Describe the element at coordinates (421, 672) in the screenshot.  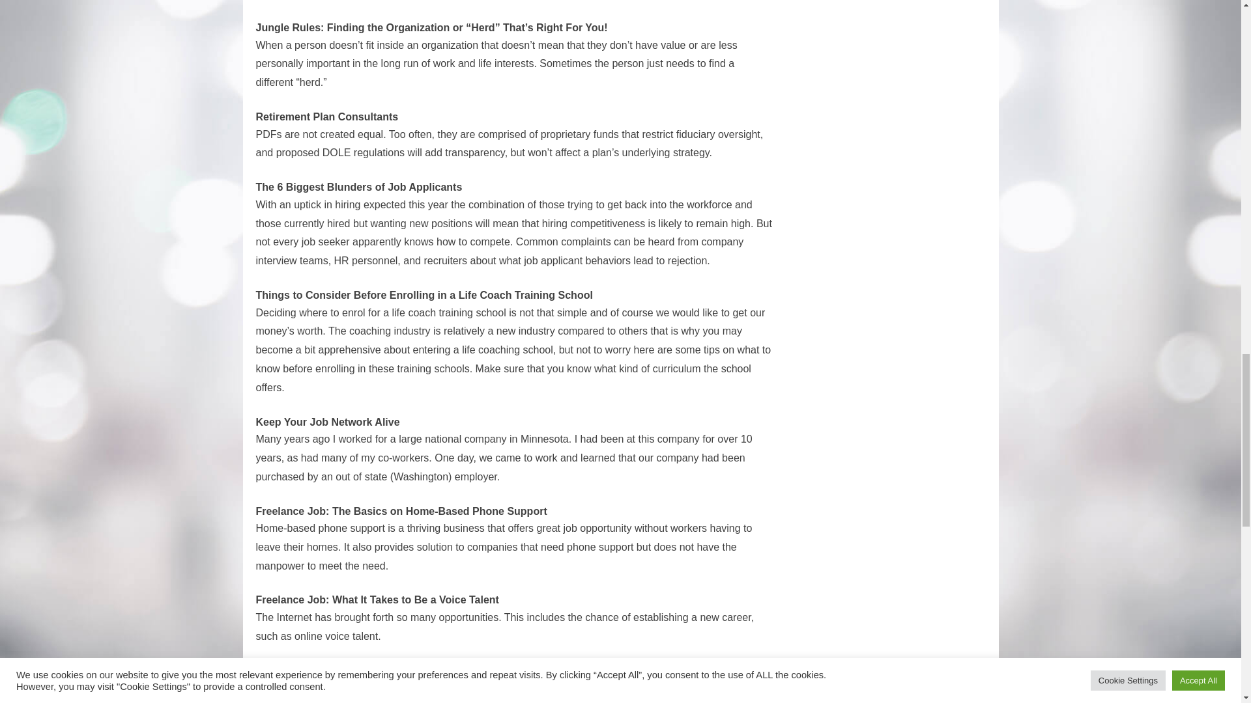
I see `Share on Facebook` at that location.